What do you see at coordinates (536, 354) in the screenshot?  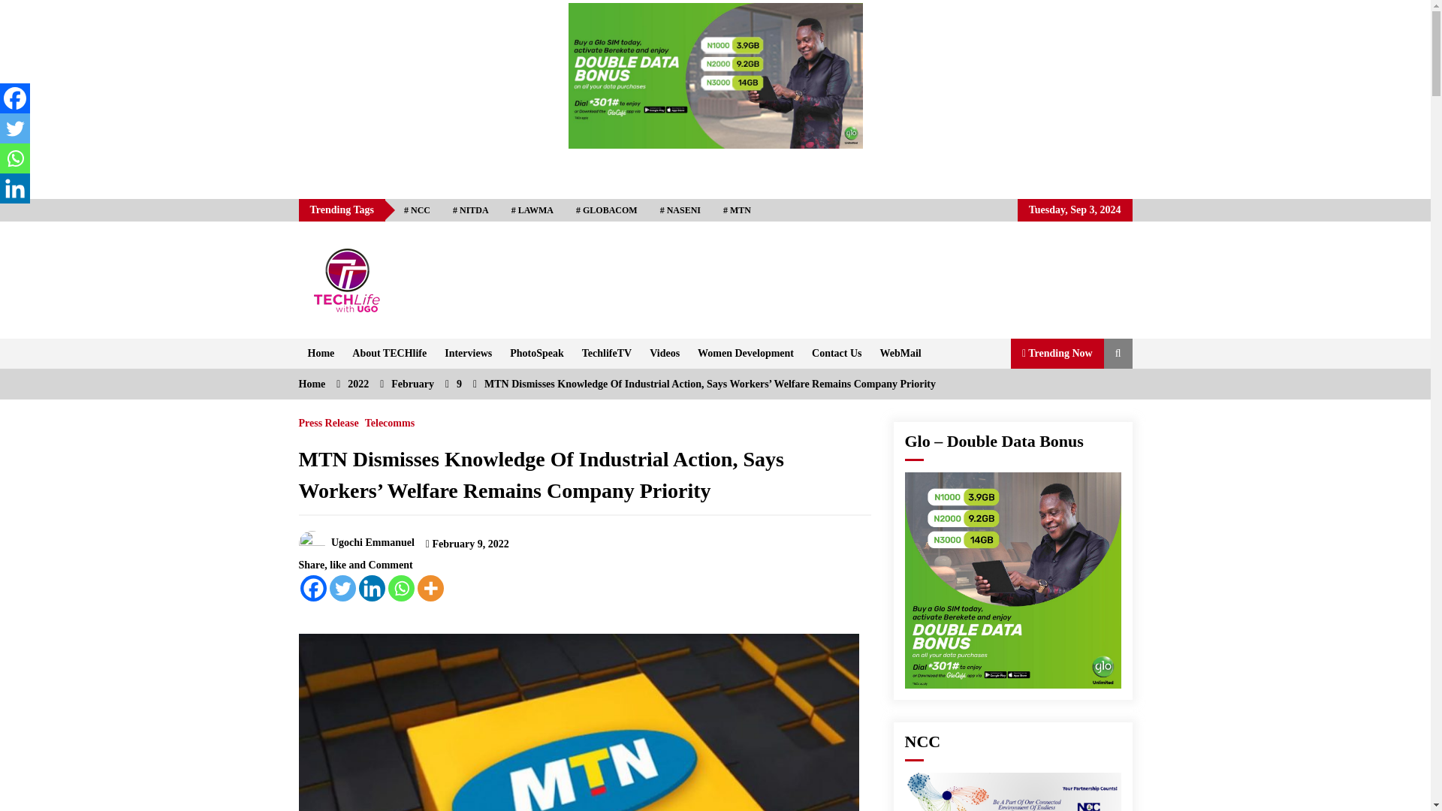 I see `PhotoSpeak` at bounding box center [536, 354].